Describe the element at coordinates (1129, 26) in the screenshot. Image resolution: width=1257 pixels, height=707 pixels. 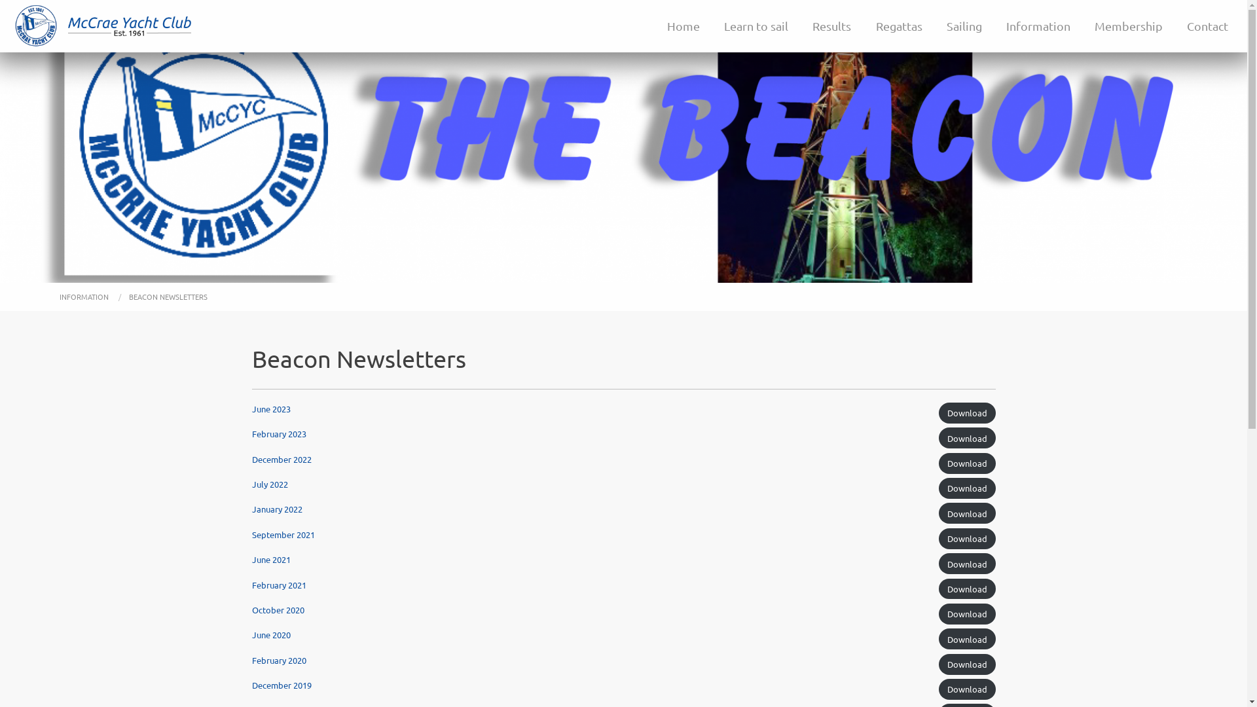
I see `Membership` at that location.